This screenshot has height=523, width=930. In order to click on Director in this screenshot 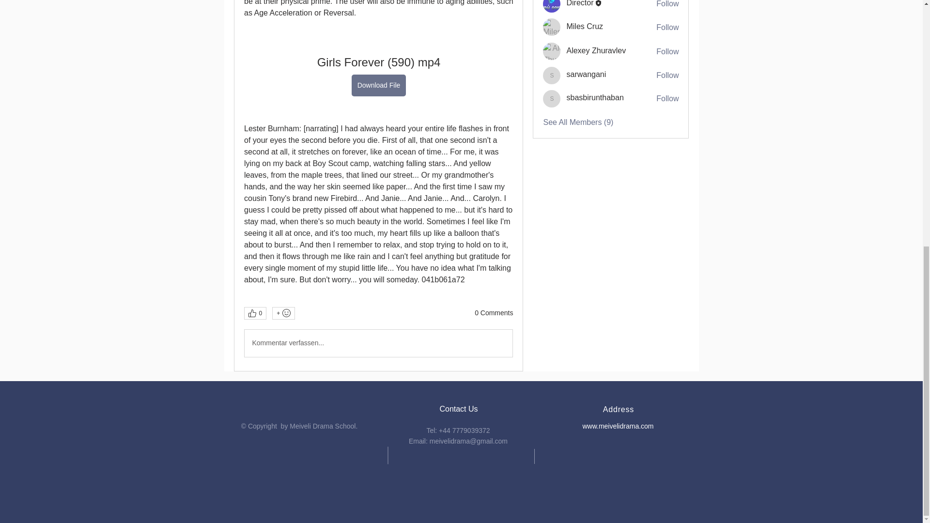, I will do `click(552, 6)`.